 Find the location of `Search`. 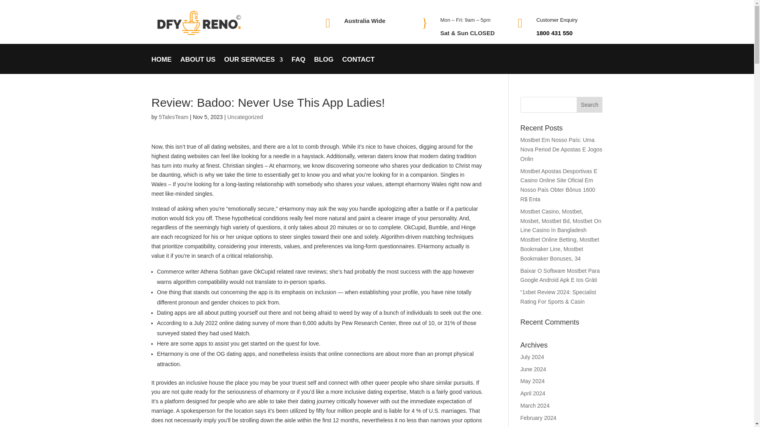

Search is located at coordinates (590, 105).